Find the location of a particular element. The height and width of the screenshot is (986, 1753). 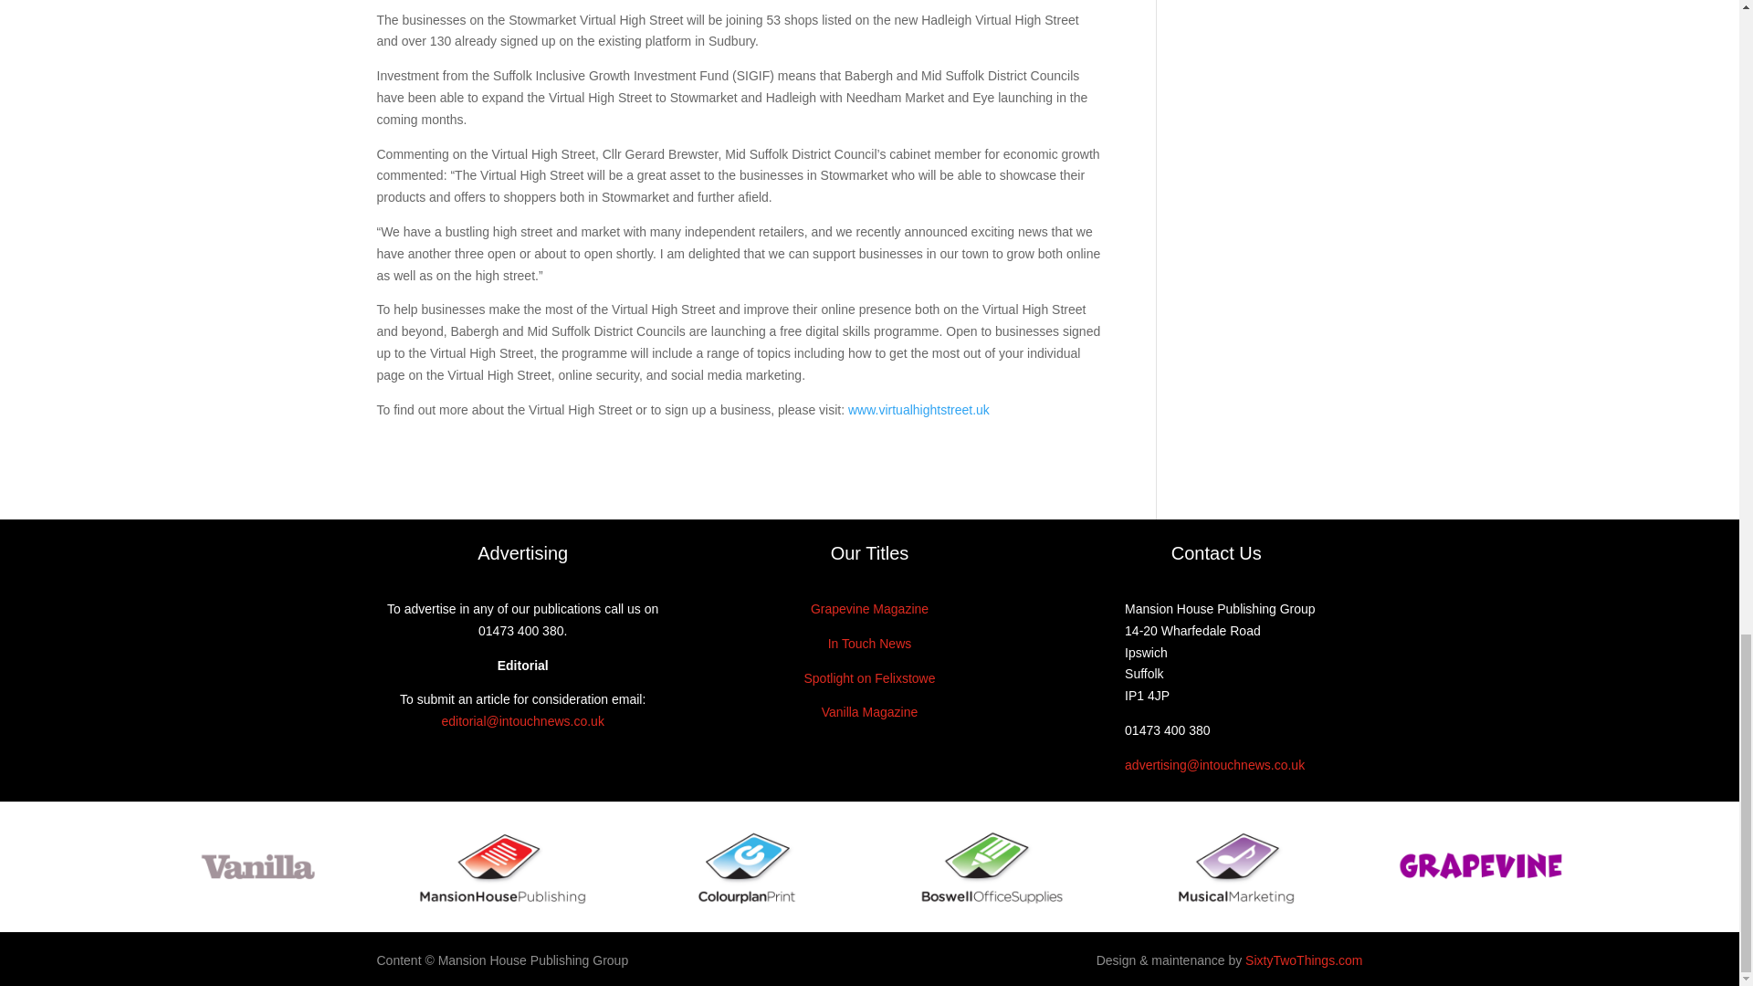

wsa-logo-grapevine is located at coordinates (1481, 866).